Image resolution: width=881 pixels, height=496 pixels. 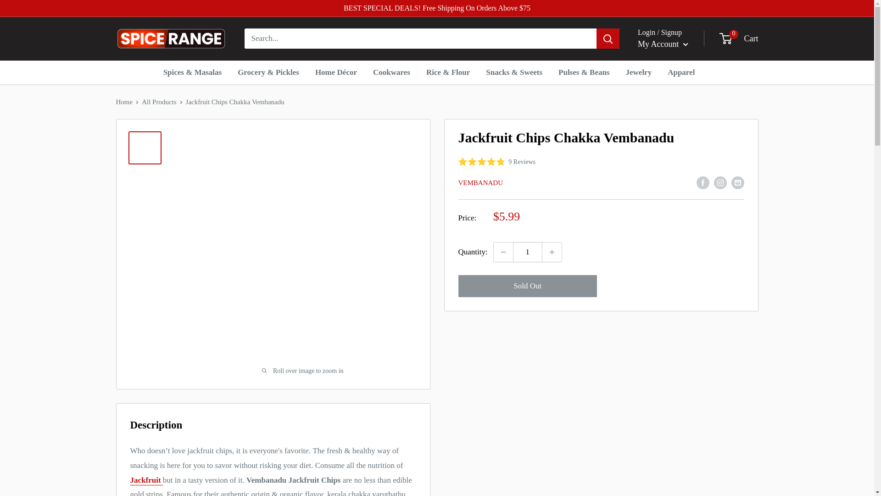 What do you see at coordinates (740, 39) in the screenshot?
I see `Cookwares` at bounding box center [740, 39].